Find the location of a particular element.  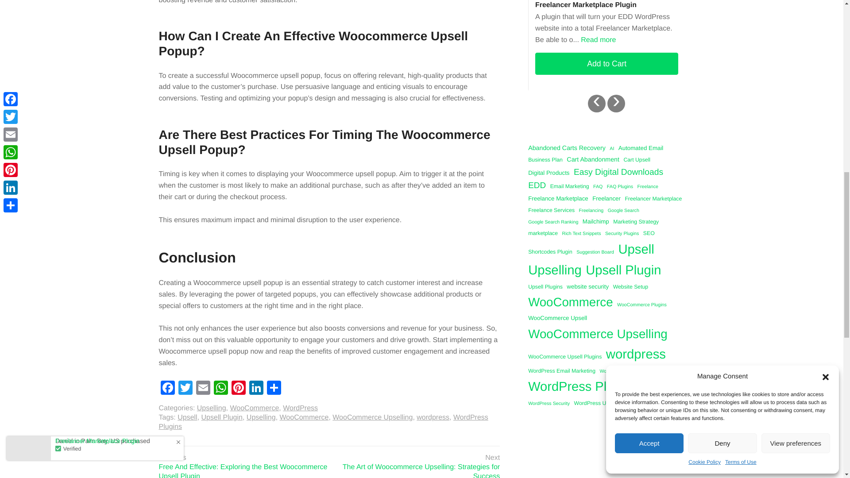

Facebook is located at coordinates (167, 389).